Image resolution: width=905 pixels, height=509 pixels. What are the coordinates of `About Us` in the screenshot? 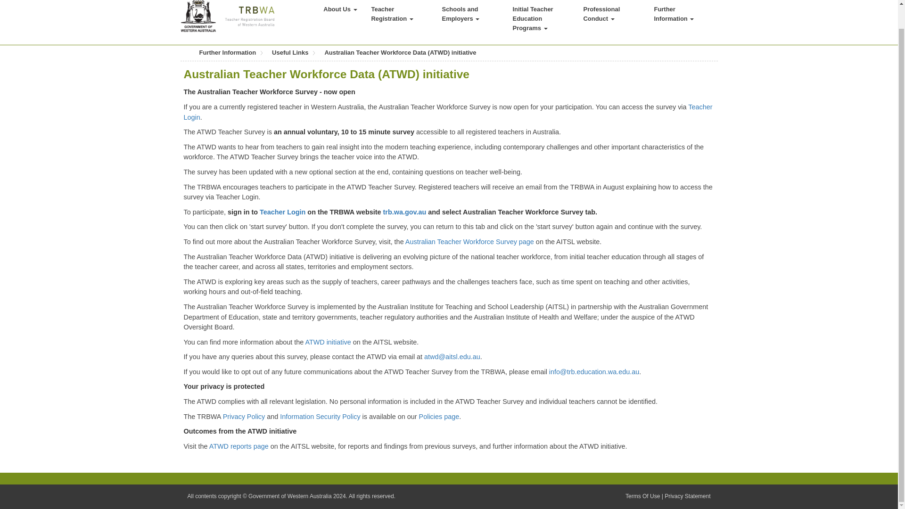 It's located at (339, 10).